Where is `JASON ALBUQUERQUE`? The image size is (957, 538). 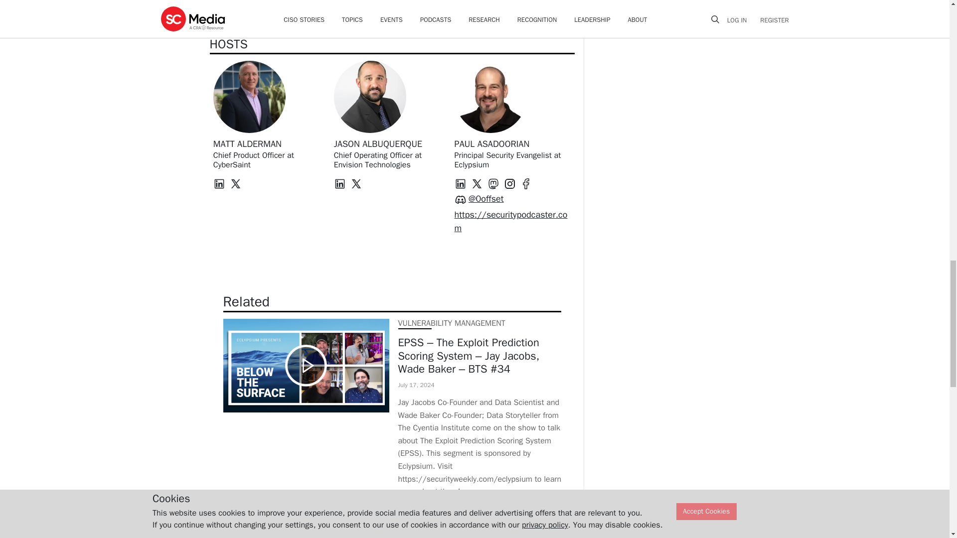 JASON ALBUQUERQUE is located at coordinates (378, 143).